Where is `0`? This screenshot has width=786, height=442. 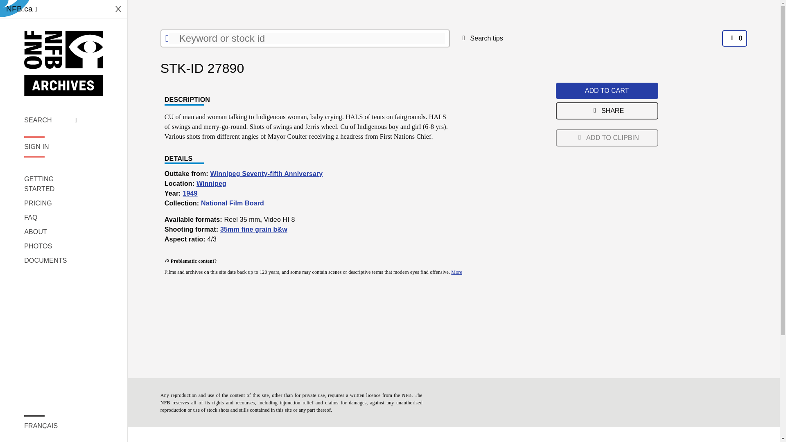
0 is located at coordinates (734, 38).